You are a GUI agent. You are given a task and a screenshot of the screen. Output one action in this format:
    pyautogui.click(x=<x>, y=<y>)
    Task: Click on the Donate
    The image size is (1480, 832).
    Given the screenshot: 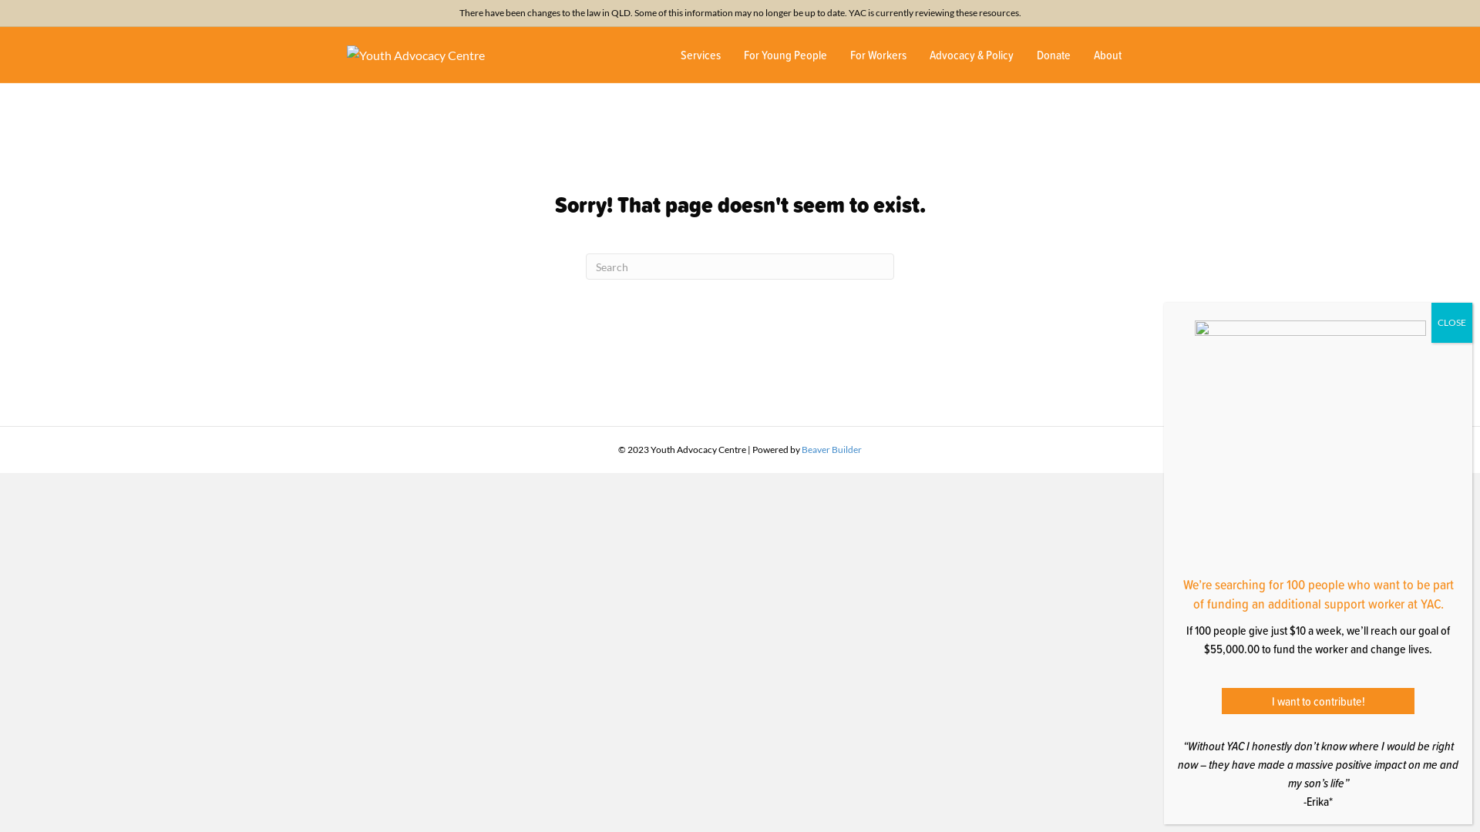 What is the action you would take?
    pyautogui.click(x=1054, y=55)
    